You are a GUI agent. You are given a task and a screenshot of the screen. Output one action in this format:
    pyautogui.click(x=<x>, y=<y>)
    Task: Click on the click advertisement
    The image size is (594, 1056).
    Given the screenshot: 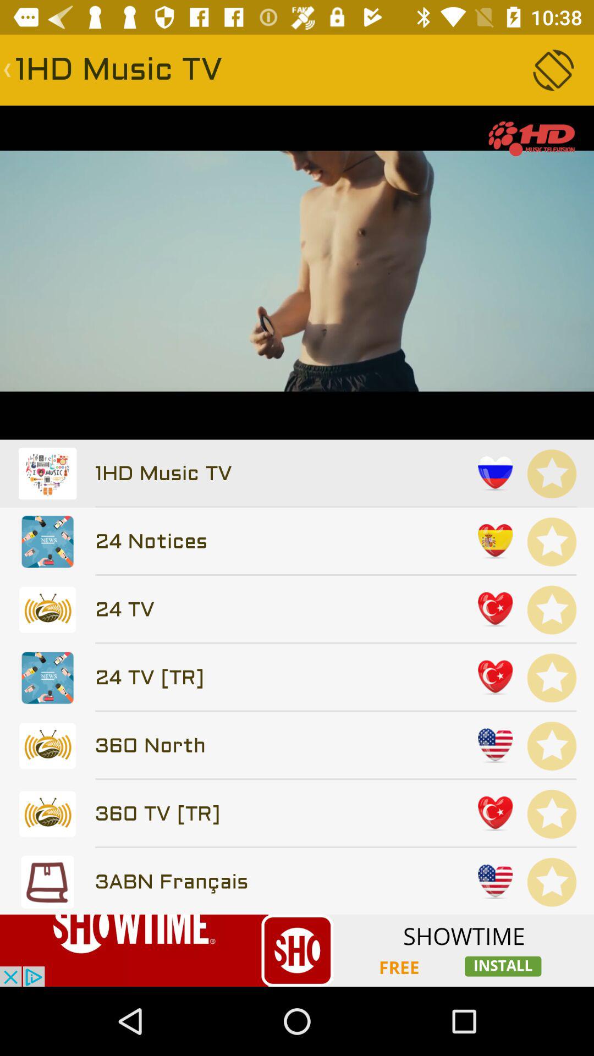 What is the action you would take?
    pyautogui.click(x=297, y=950)
    